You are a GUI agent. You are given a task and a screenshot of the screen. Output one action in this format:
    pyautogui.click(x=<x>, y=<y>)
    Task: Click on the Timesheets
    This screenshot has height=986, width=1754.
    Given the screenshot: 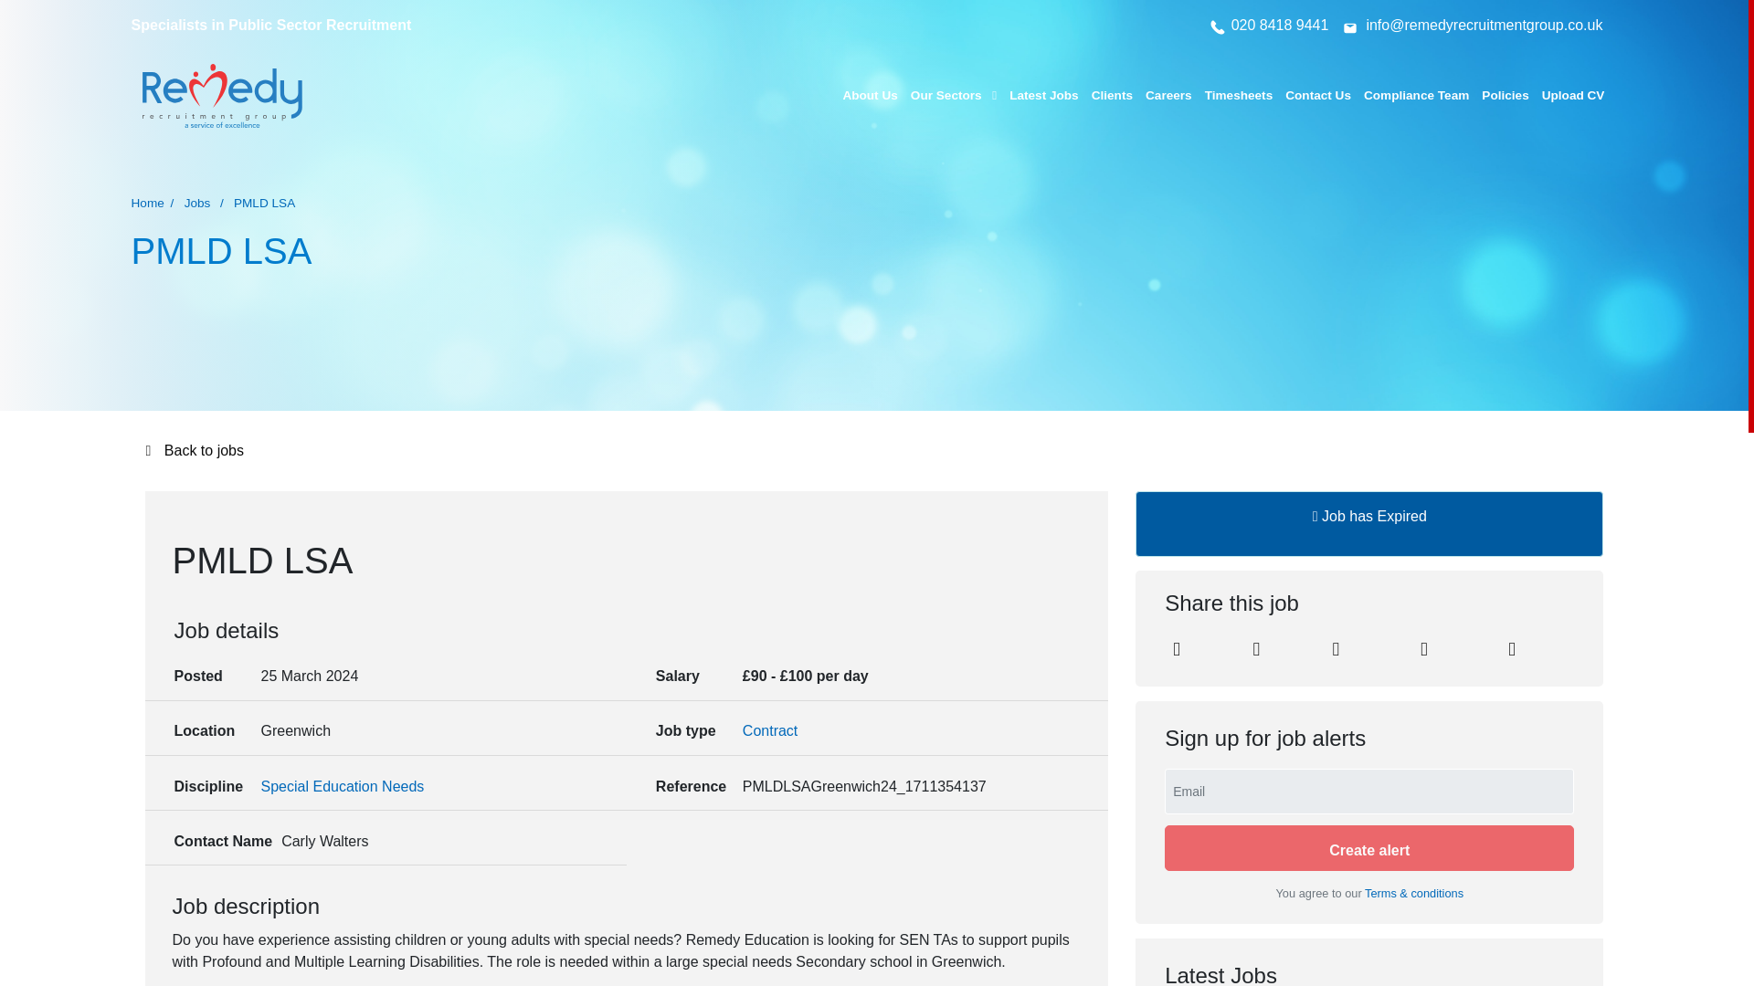 What is the action you would take?
    pyautogui.click(x=1239, y=95)
    